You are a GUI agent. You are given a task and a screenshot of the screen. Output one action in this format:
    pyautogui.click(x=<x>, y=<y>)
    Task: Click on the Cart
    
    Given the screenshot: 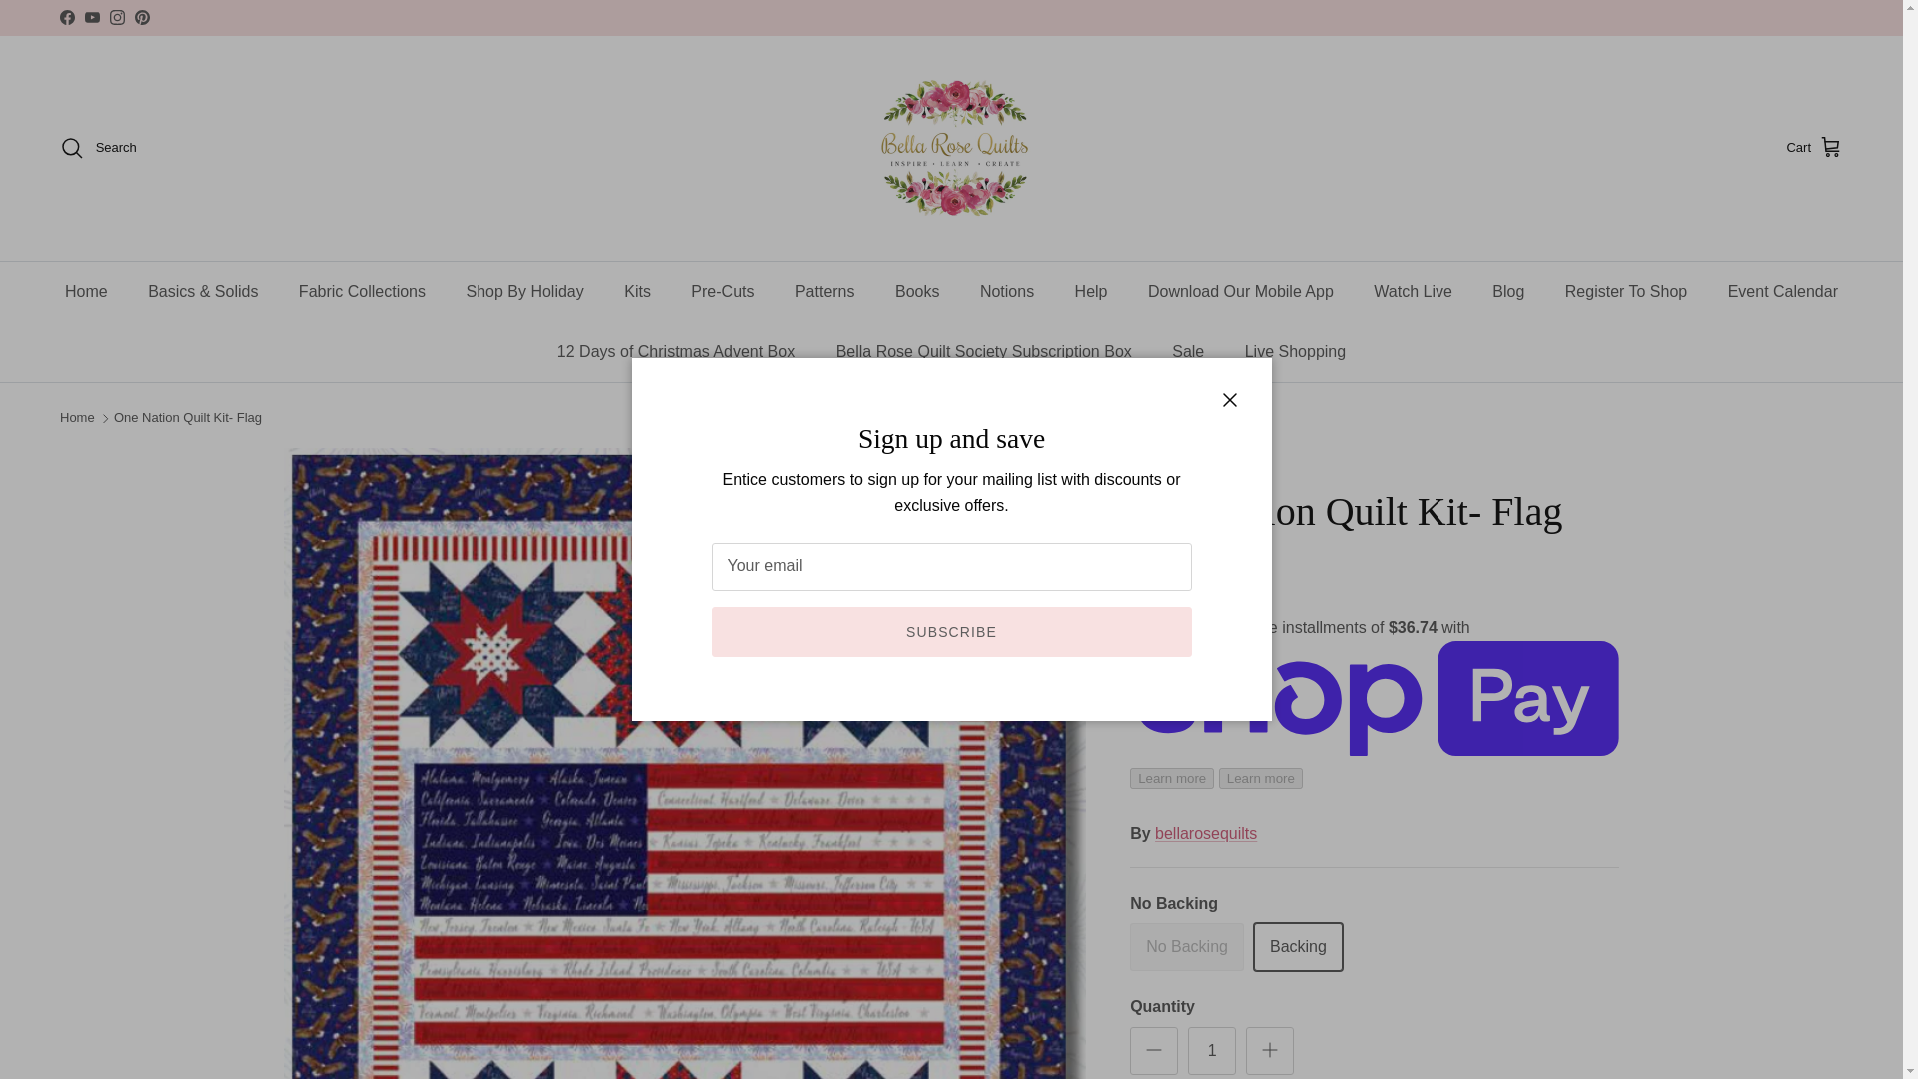 What is the action you would take?
    pyautogui.click(x=1814, y=148)
    